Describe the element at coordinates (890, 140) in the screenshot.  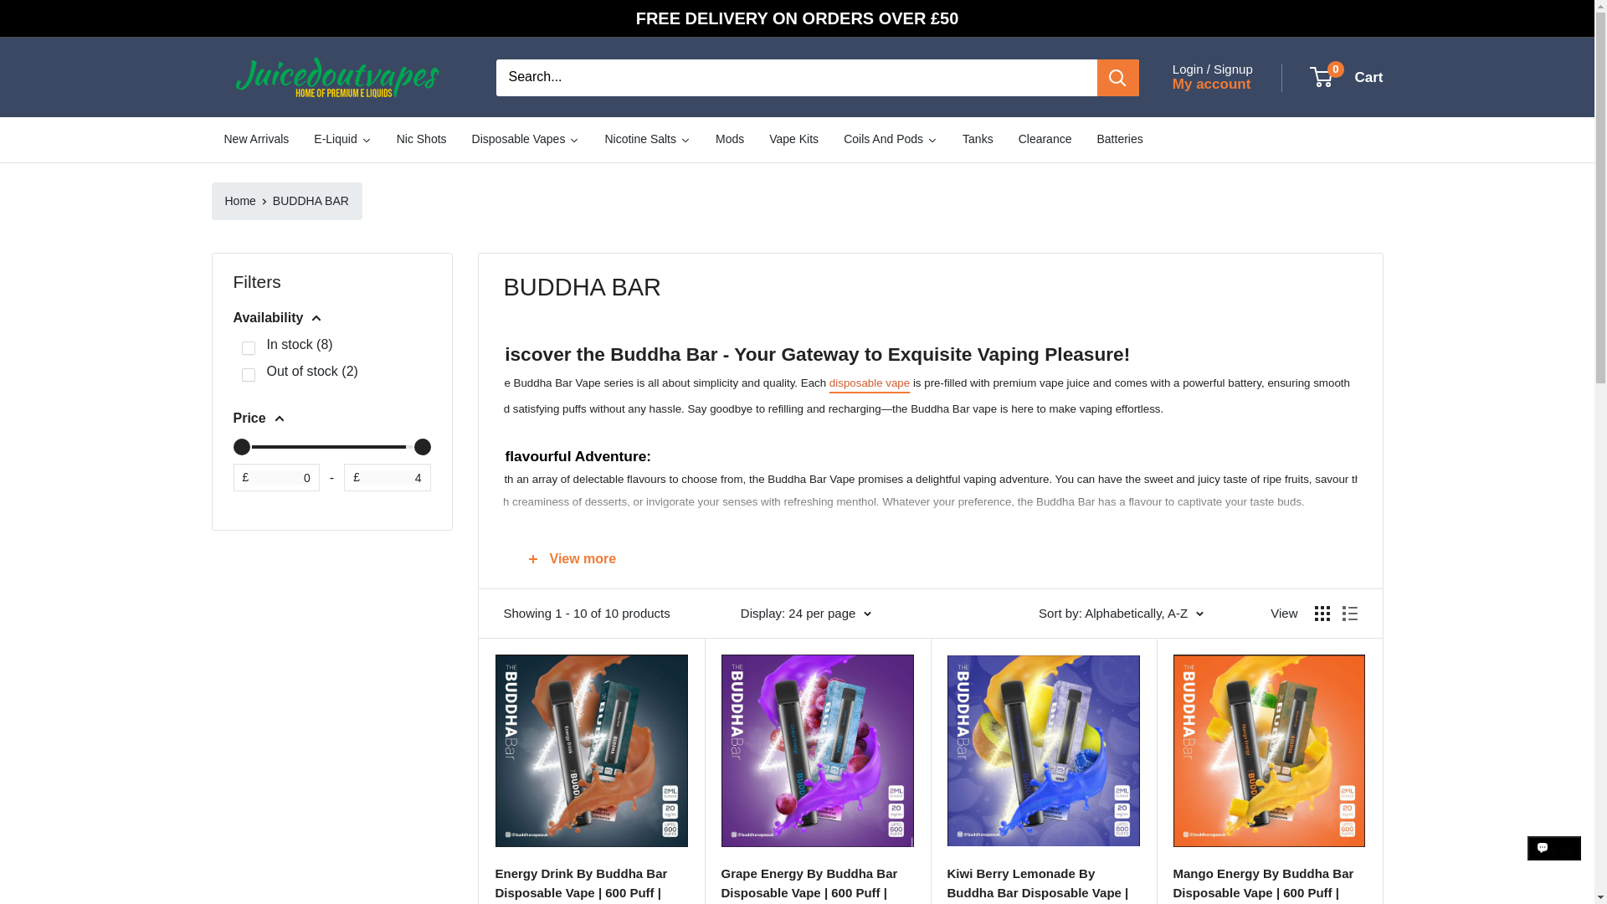
I see `Coils And Pods` at that location.